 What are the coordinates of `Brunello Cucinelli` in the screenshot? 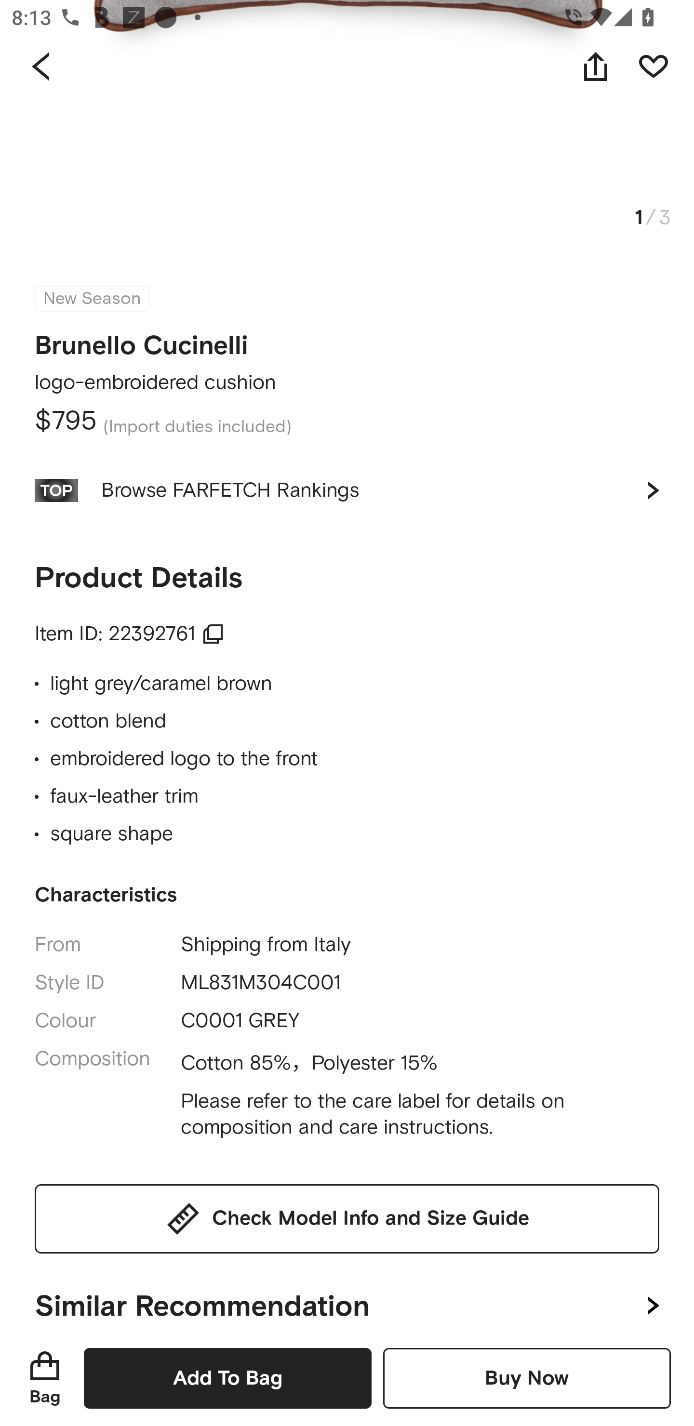 It's located at (142, 341).